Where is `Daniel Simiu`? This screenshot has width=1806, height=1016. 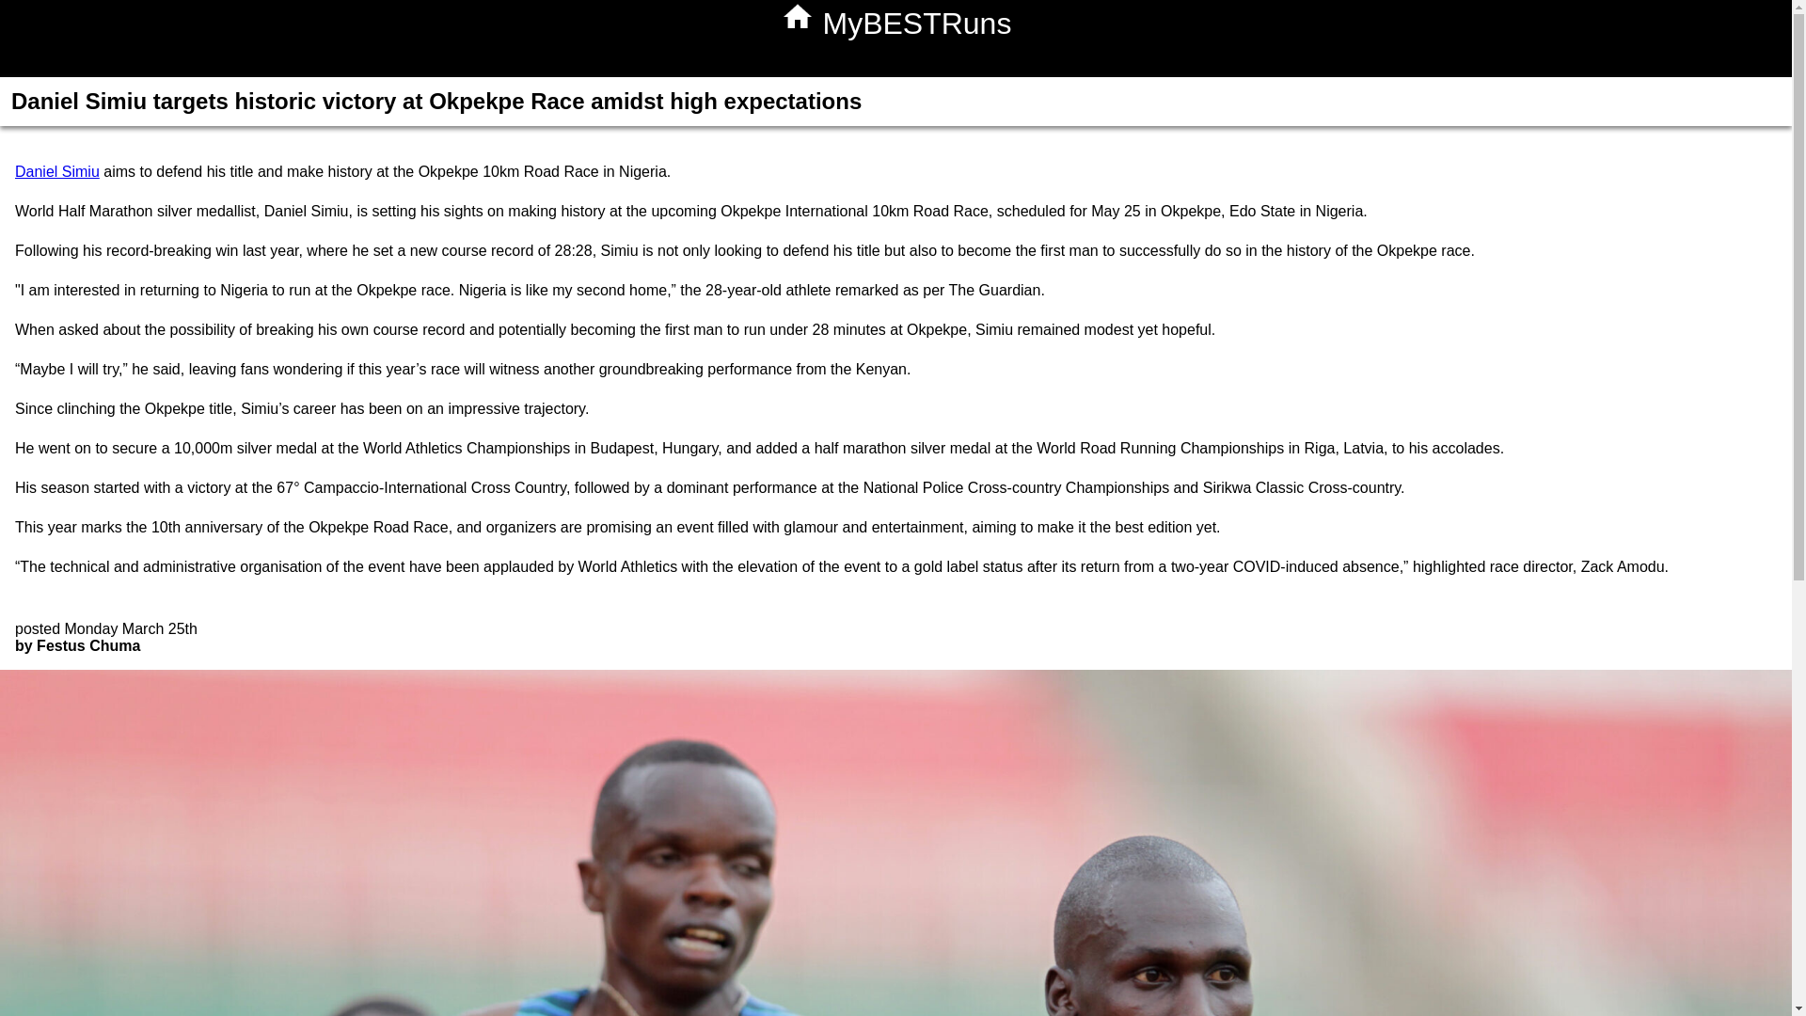
Daniel Simiu is located at coordinates (56, 171).